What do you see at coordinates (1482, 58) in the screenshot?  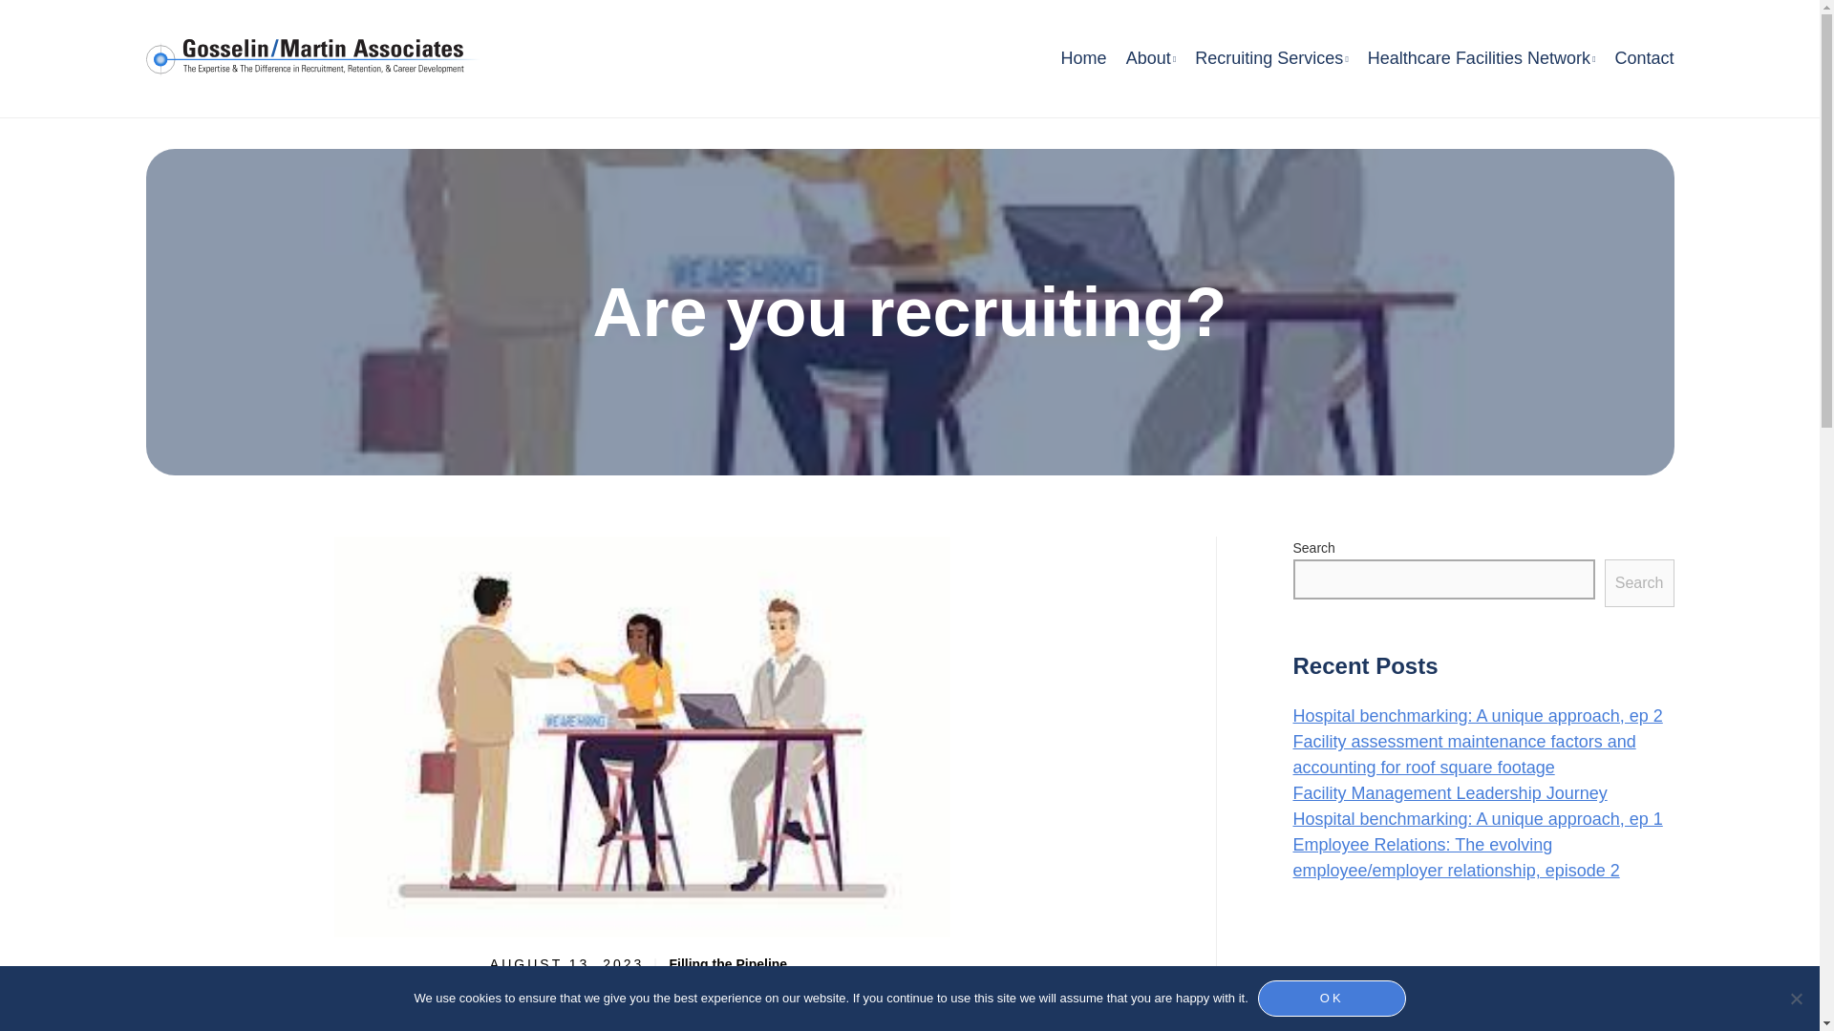 I see `Healthcare Facilities Network` at bounding box center [1482, 58].